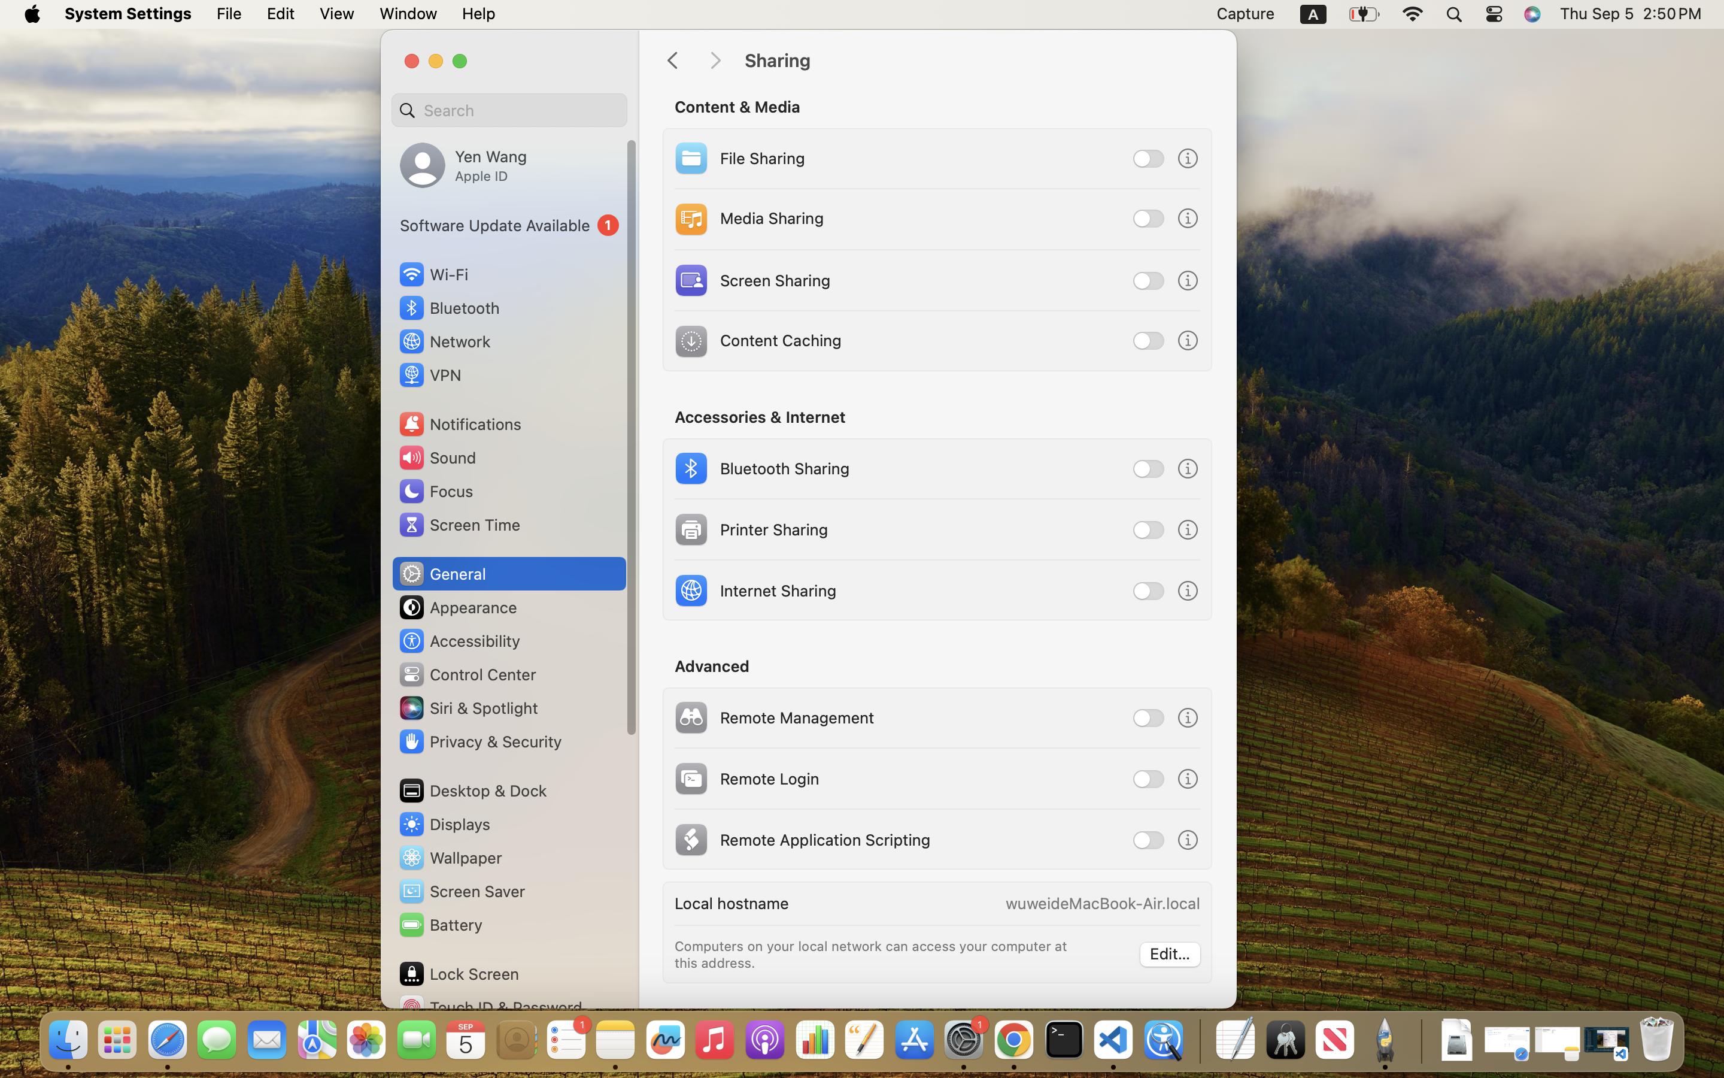  Describe the element at coordinates (467, 674) in the screenshot. I see `Control Center` at that location.